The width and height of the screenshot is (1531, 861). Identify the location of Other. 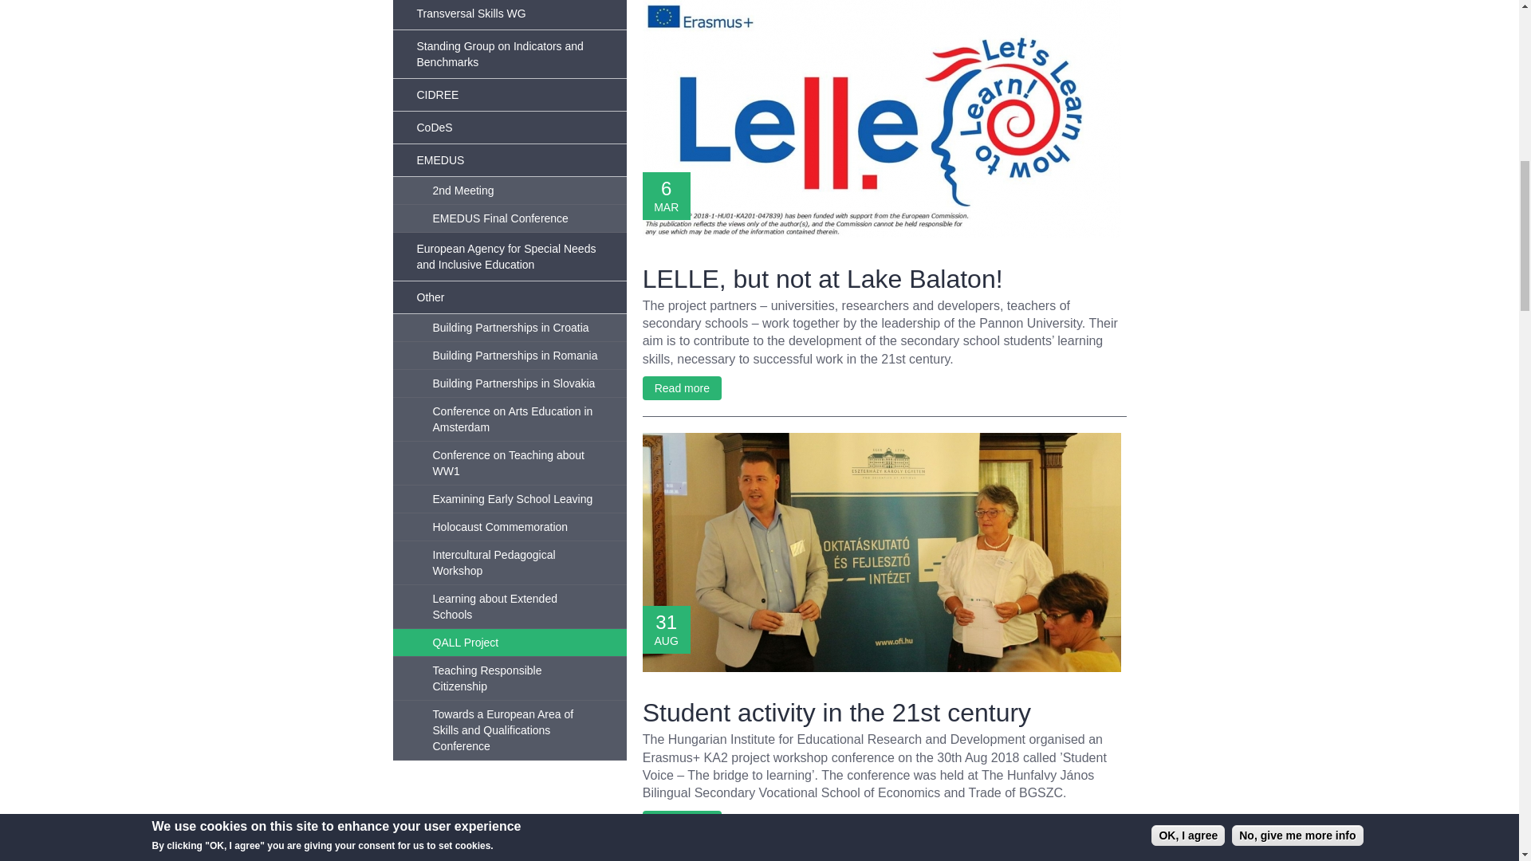
(509, 298).